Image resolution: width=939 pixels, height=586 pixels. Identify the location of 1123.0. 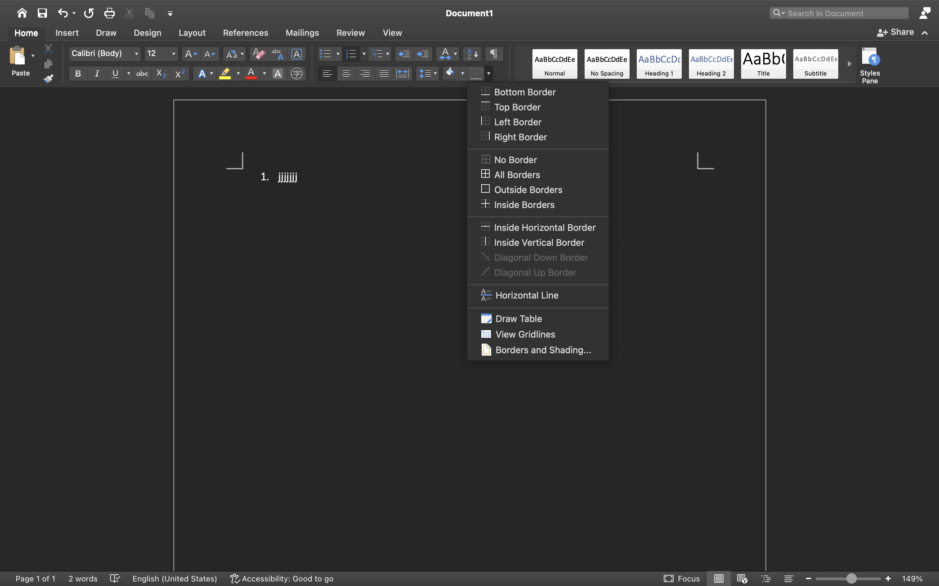
(848, 579).